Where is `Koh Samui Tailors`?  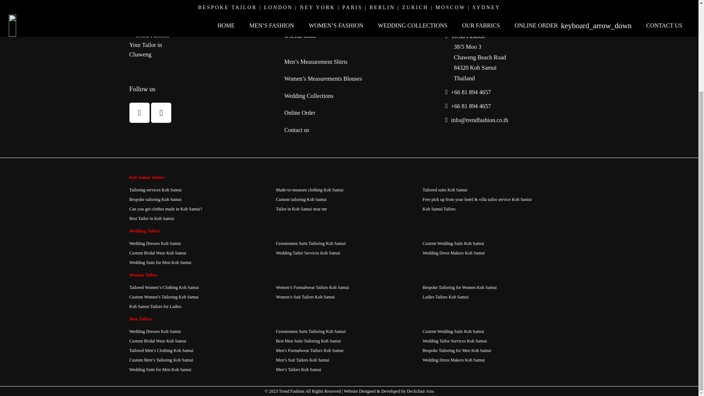
Koh Samui Tailors is located at coordinates (439, 209).